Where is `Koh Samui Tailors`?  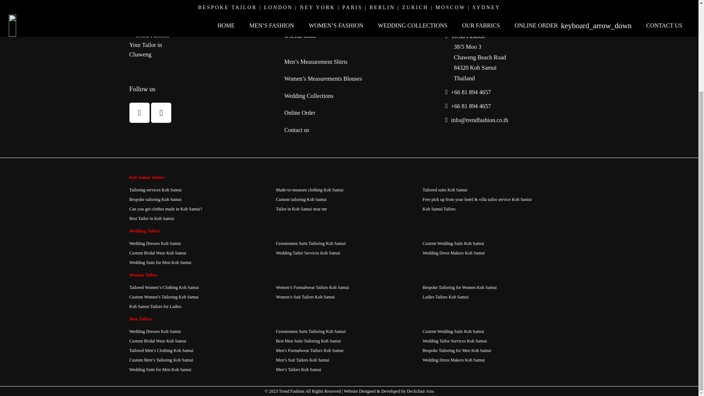
Koh Samui Tailors is located at coordinates (439, 209).